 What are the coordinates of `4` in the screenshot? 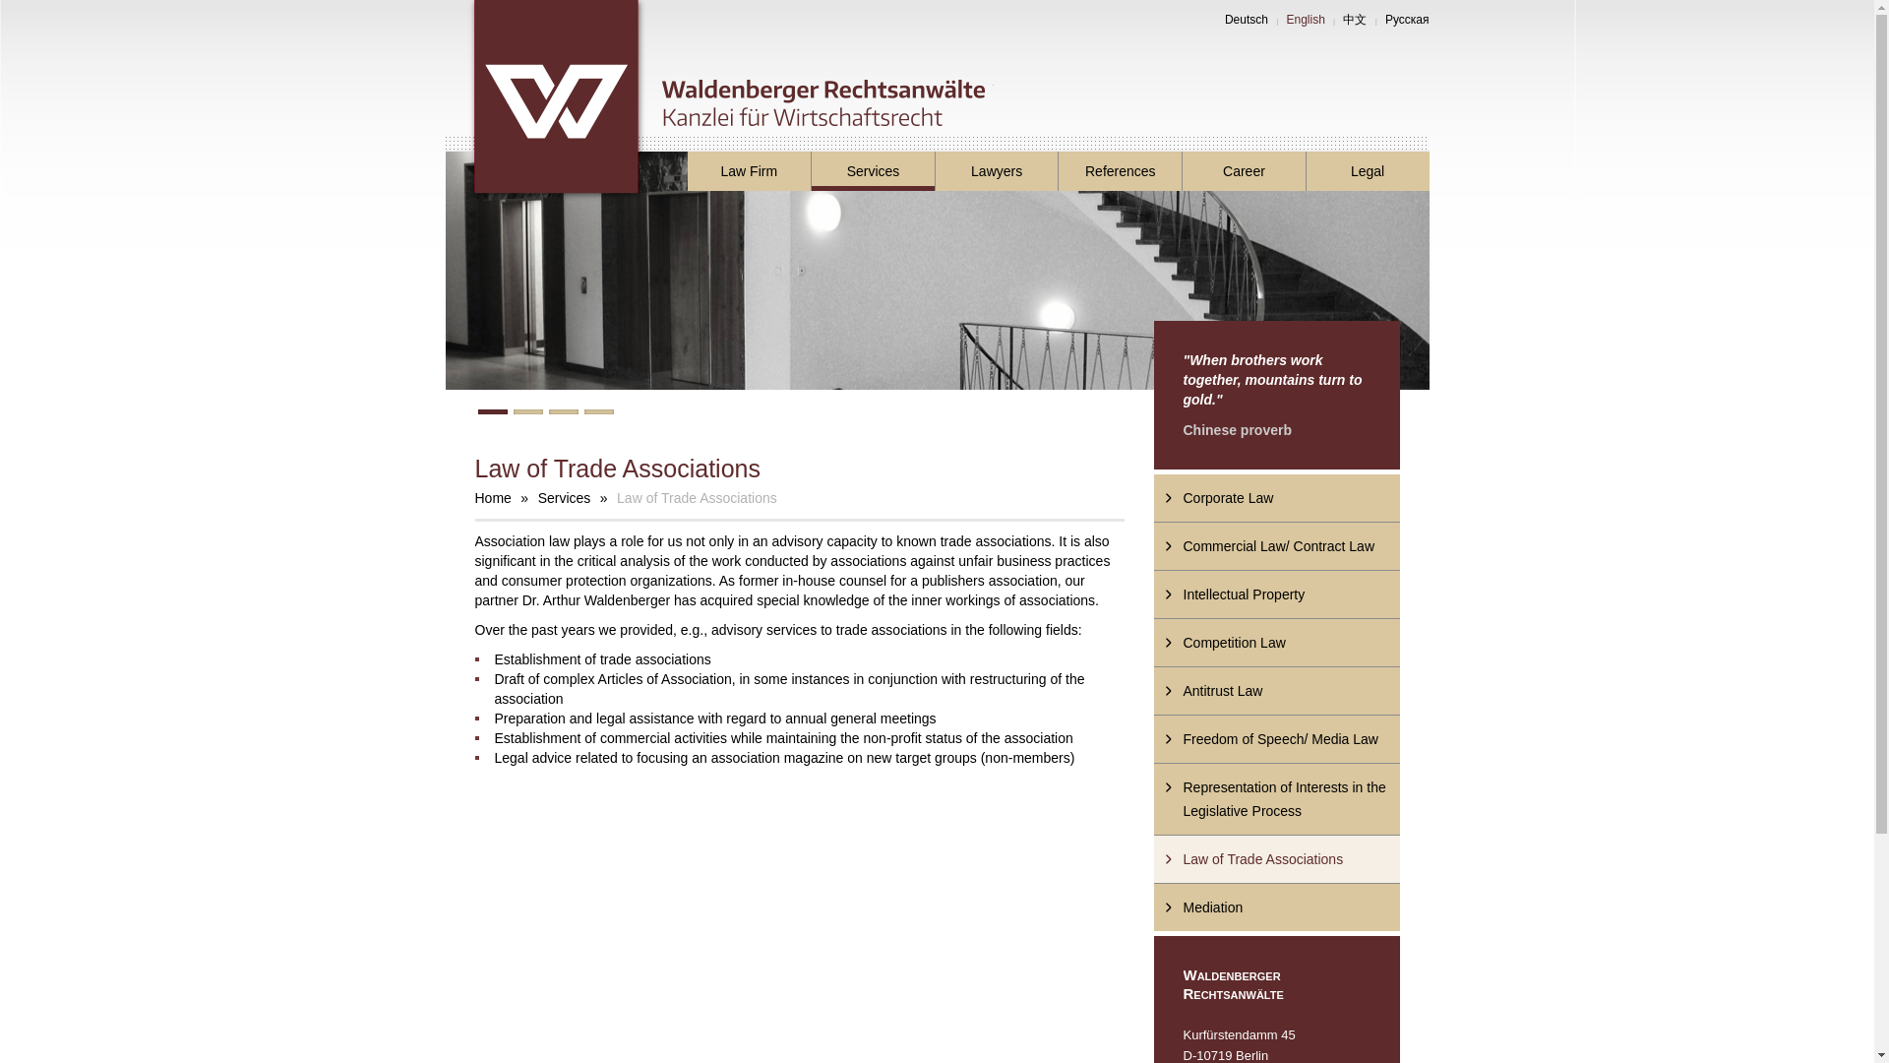 It's located at (598, 411).